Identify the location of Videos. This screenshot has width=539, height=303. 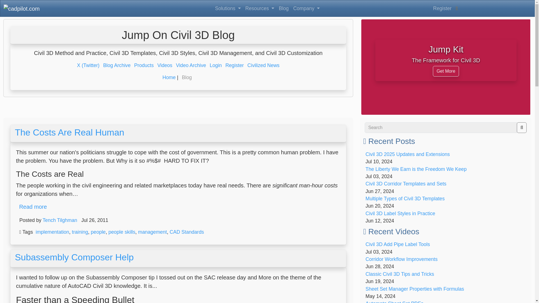
(165, 65).